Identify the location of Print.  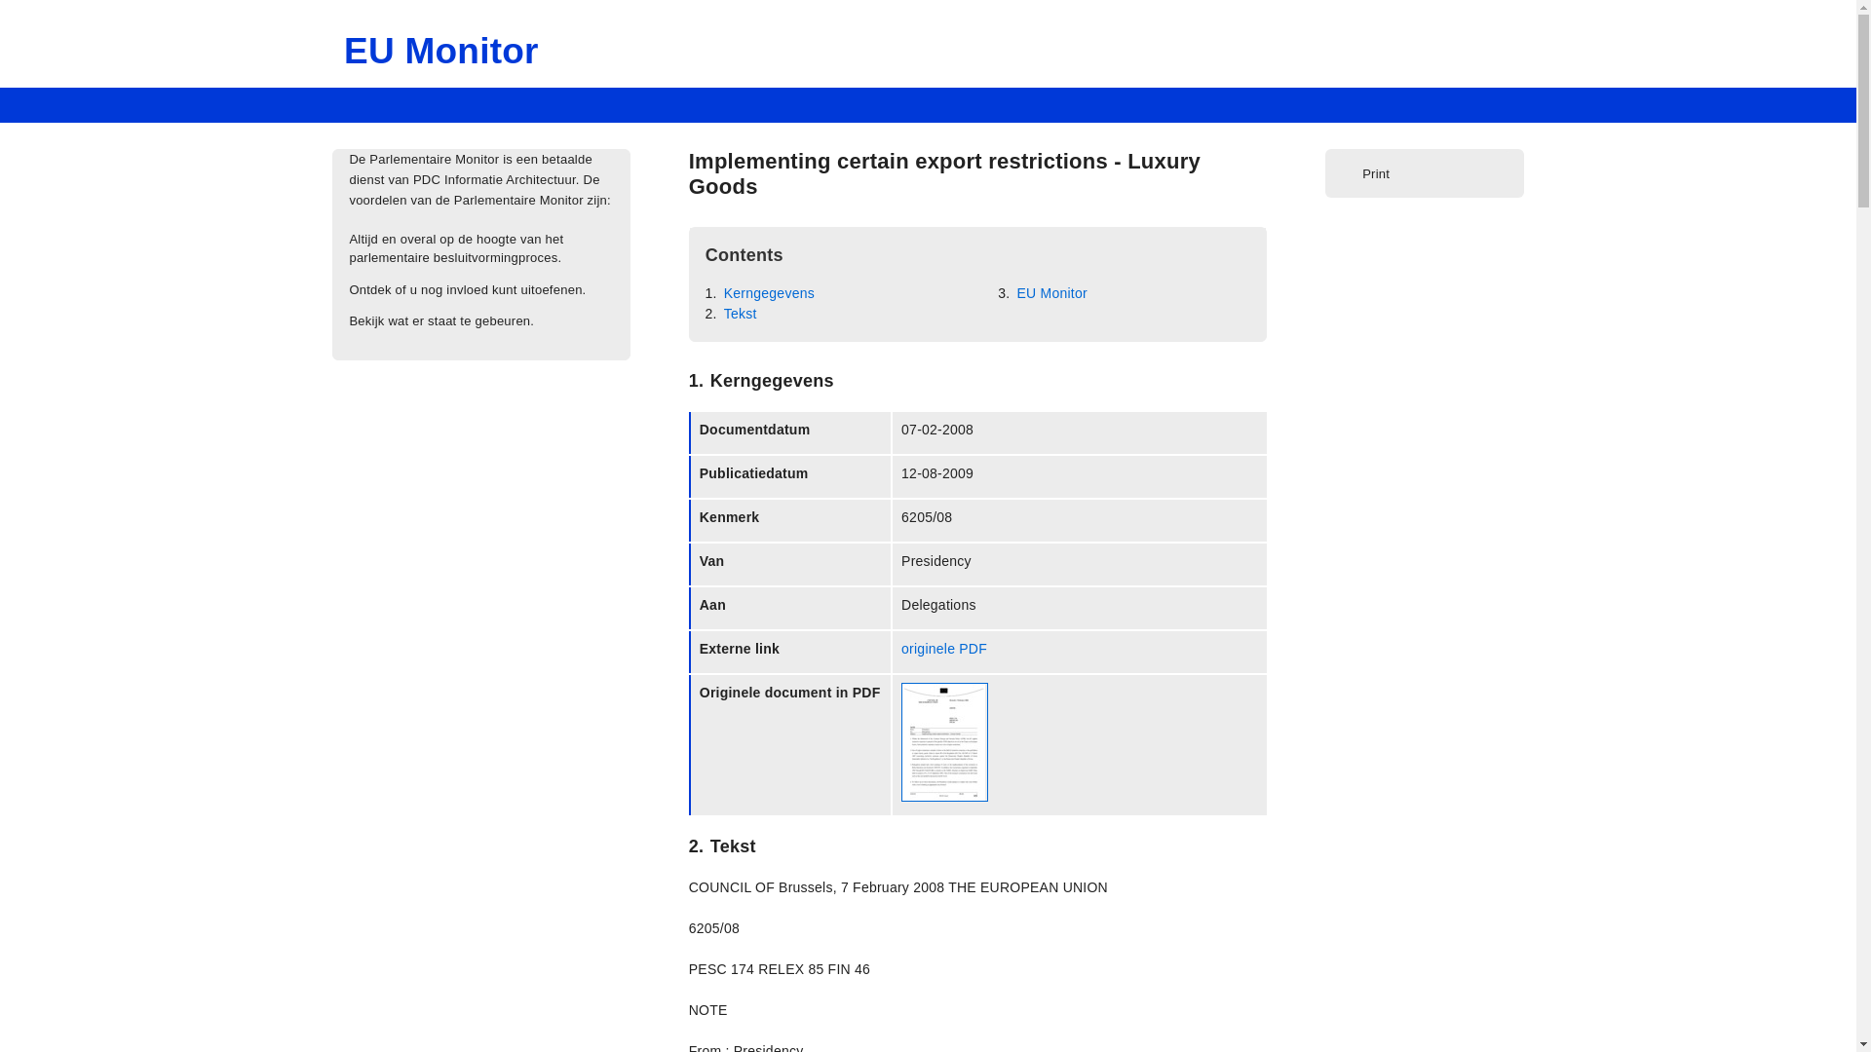
(1368, 173).